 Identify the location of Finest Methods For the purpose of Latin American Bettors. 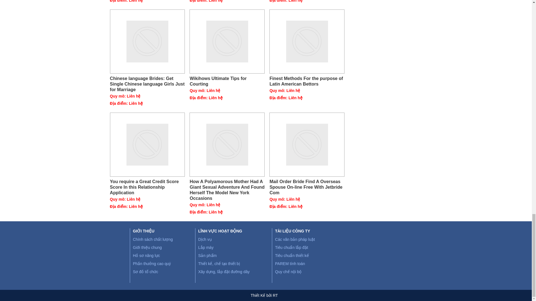
(307, 81).